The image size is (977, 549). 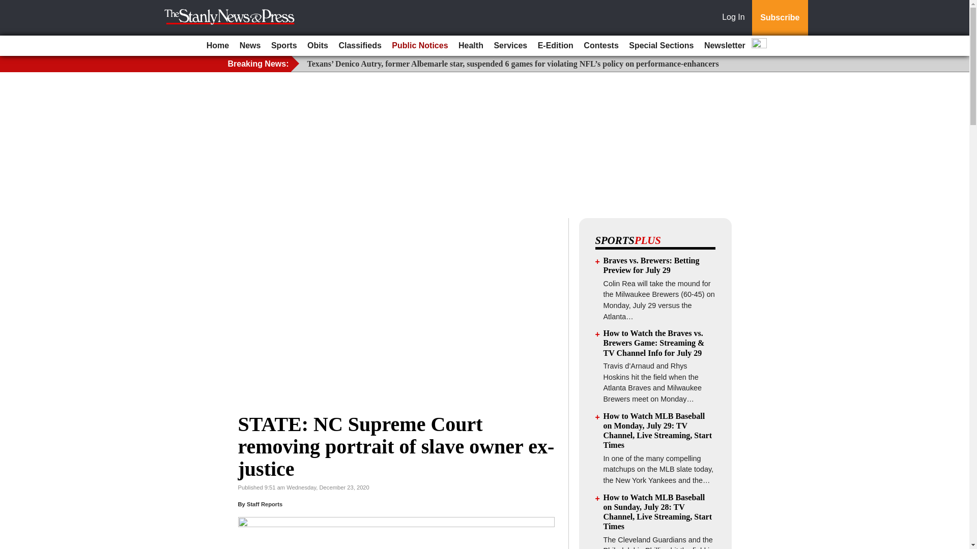 I want to click on News, so click(x=250, y=46).